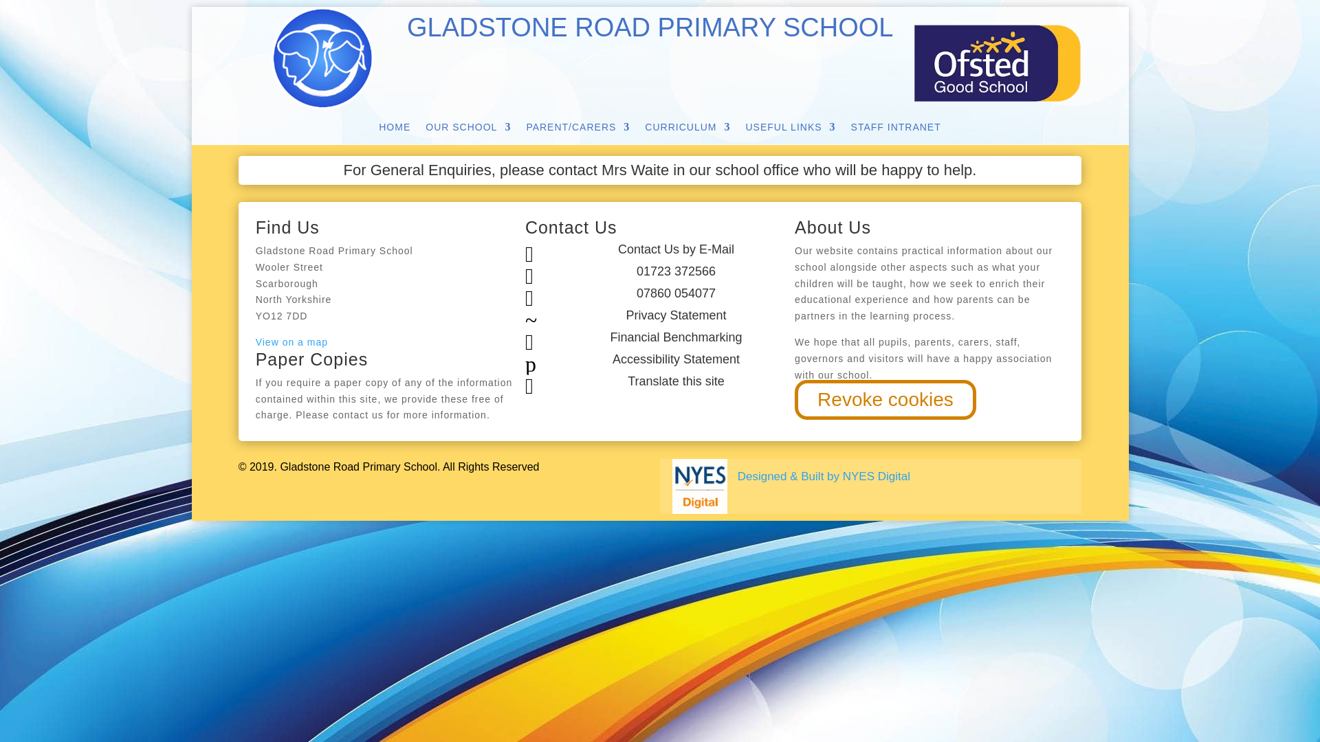 The width and height of the screenshot is (1320, 742). What do you see at coordinates (467, 129) in the screenshot?
I see `OUR SCHOOL` at bounding box center [467, 129].